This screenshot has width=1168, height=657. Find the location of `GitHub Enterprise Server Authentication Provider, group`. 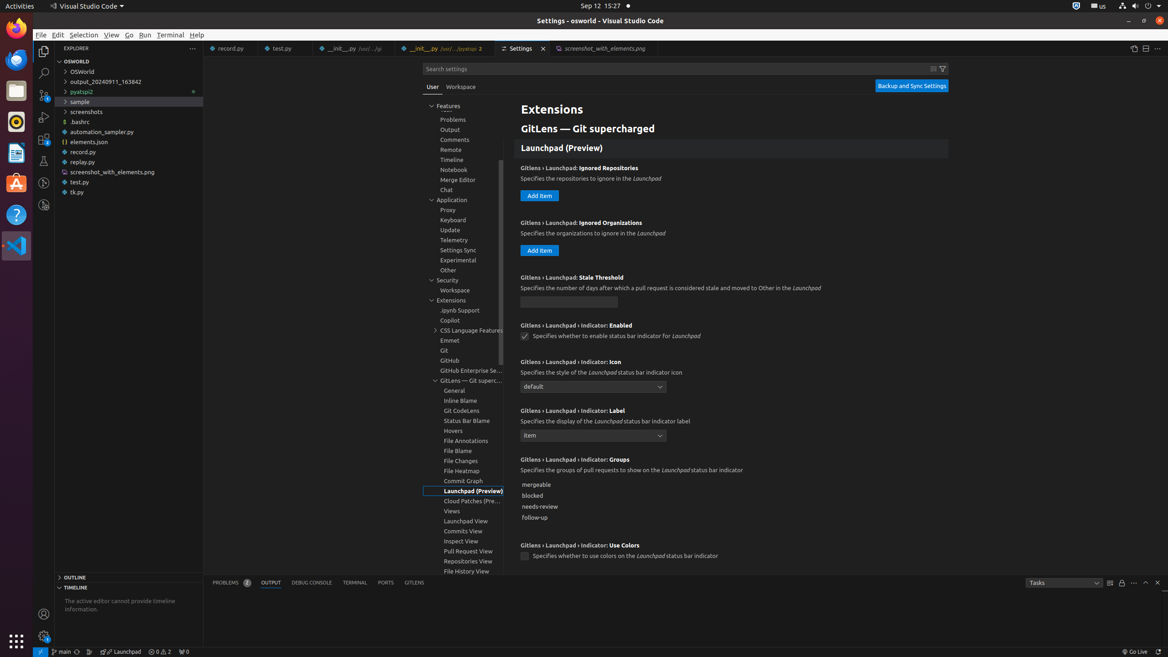

GitHub Enterprise Server Authentication Provider, group is located at coordinates (463, 370).